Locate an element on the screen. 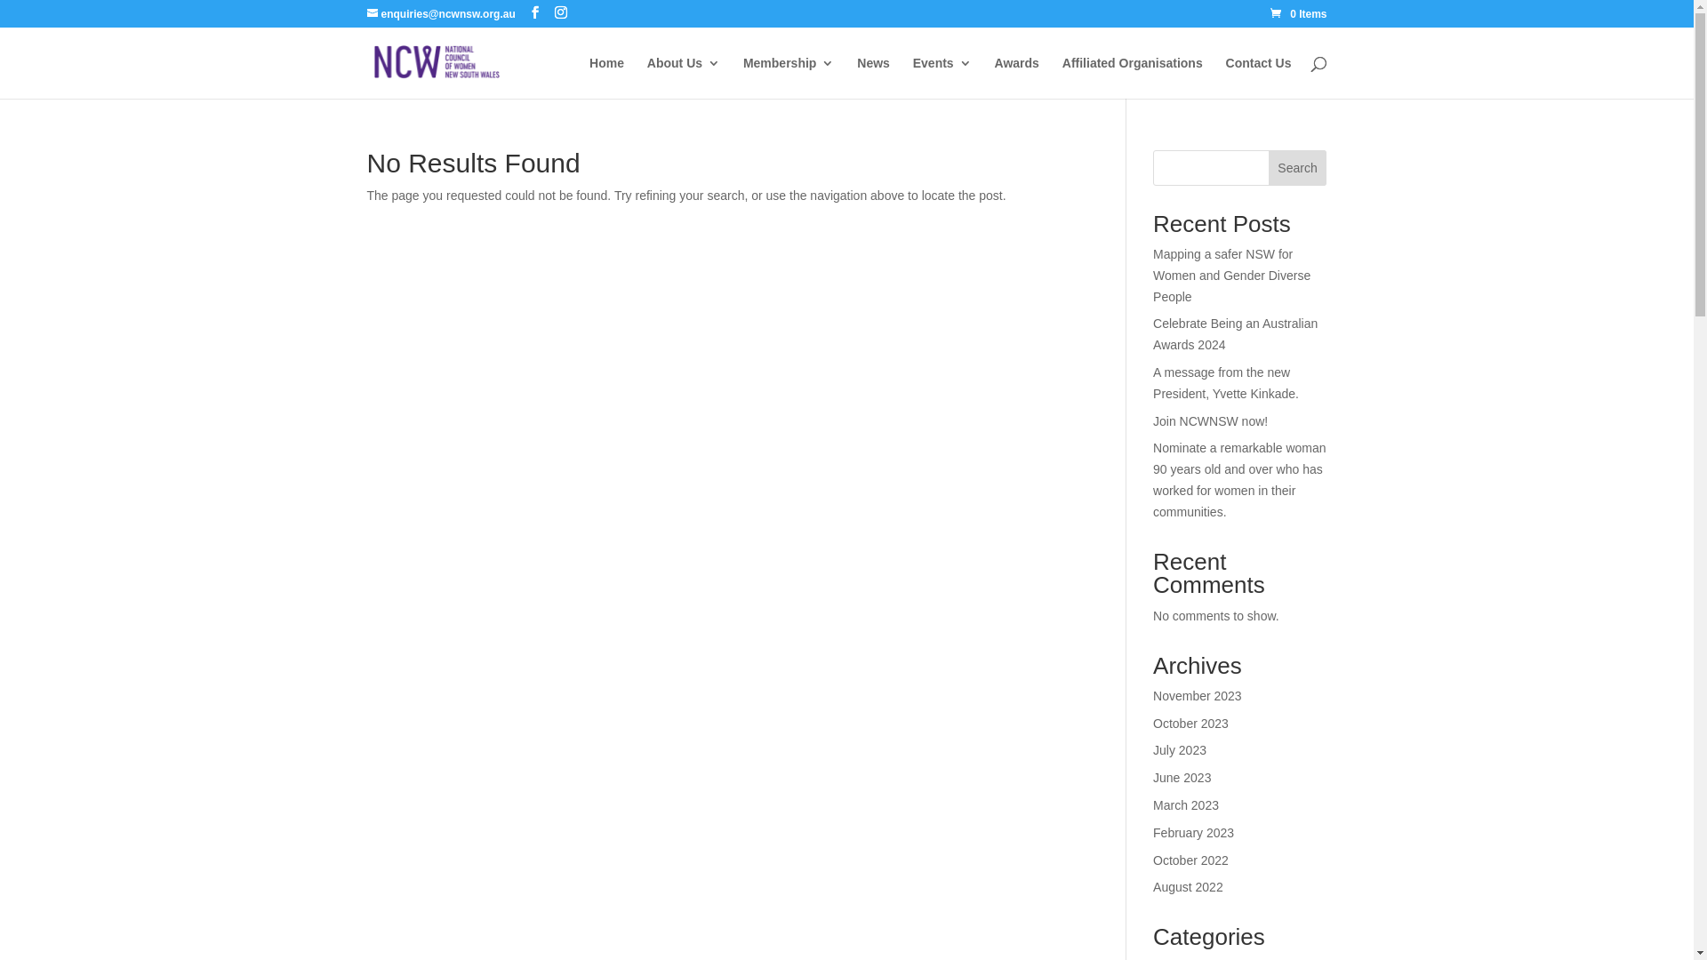 Image resolution: width=1707 pixels, height=960 pixels. Affiliated Organisations is located at coordinates (1133, 78).